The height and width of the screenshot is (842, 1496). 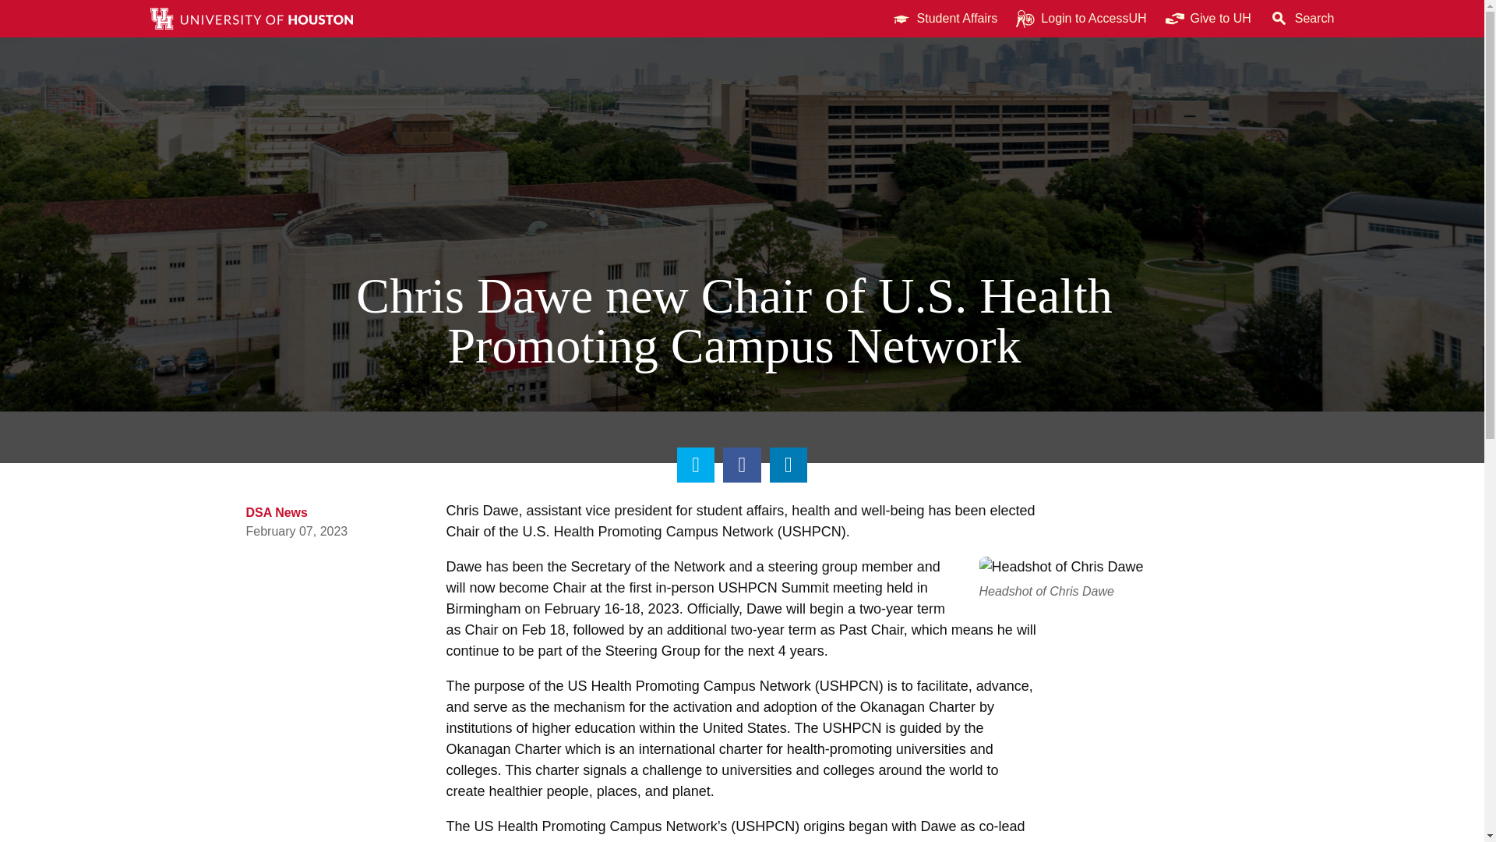 I want to click on Give to UH, so click(x=1208, y=19).